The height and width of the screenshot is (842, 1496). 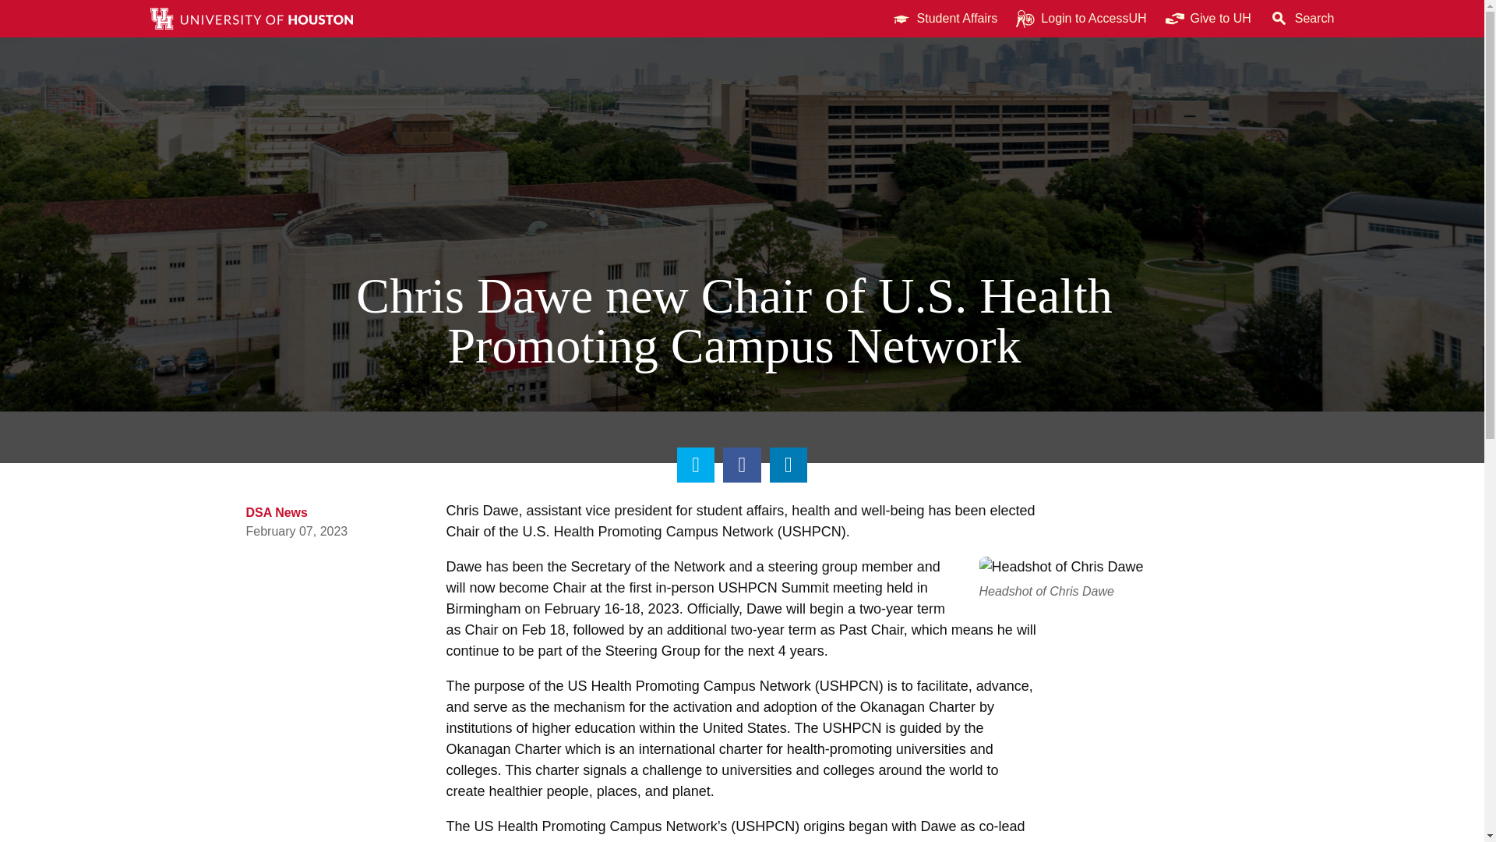 I want to click on Give to UH, so click(x=1208, y=19).